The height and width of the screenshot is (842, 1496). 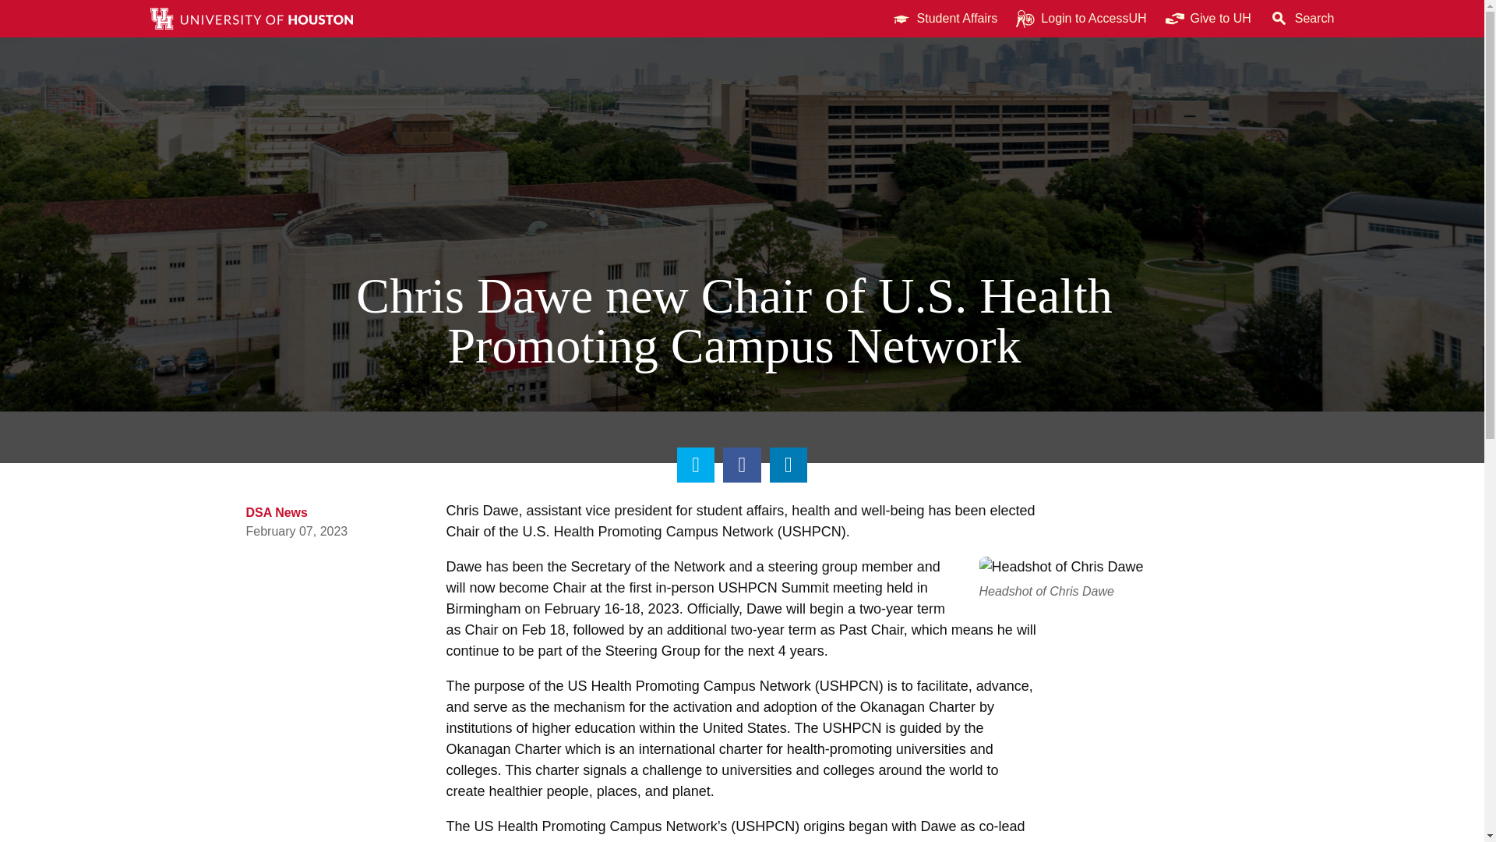 I want to click on Give to UH, so click(x=1208, y=19).